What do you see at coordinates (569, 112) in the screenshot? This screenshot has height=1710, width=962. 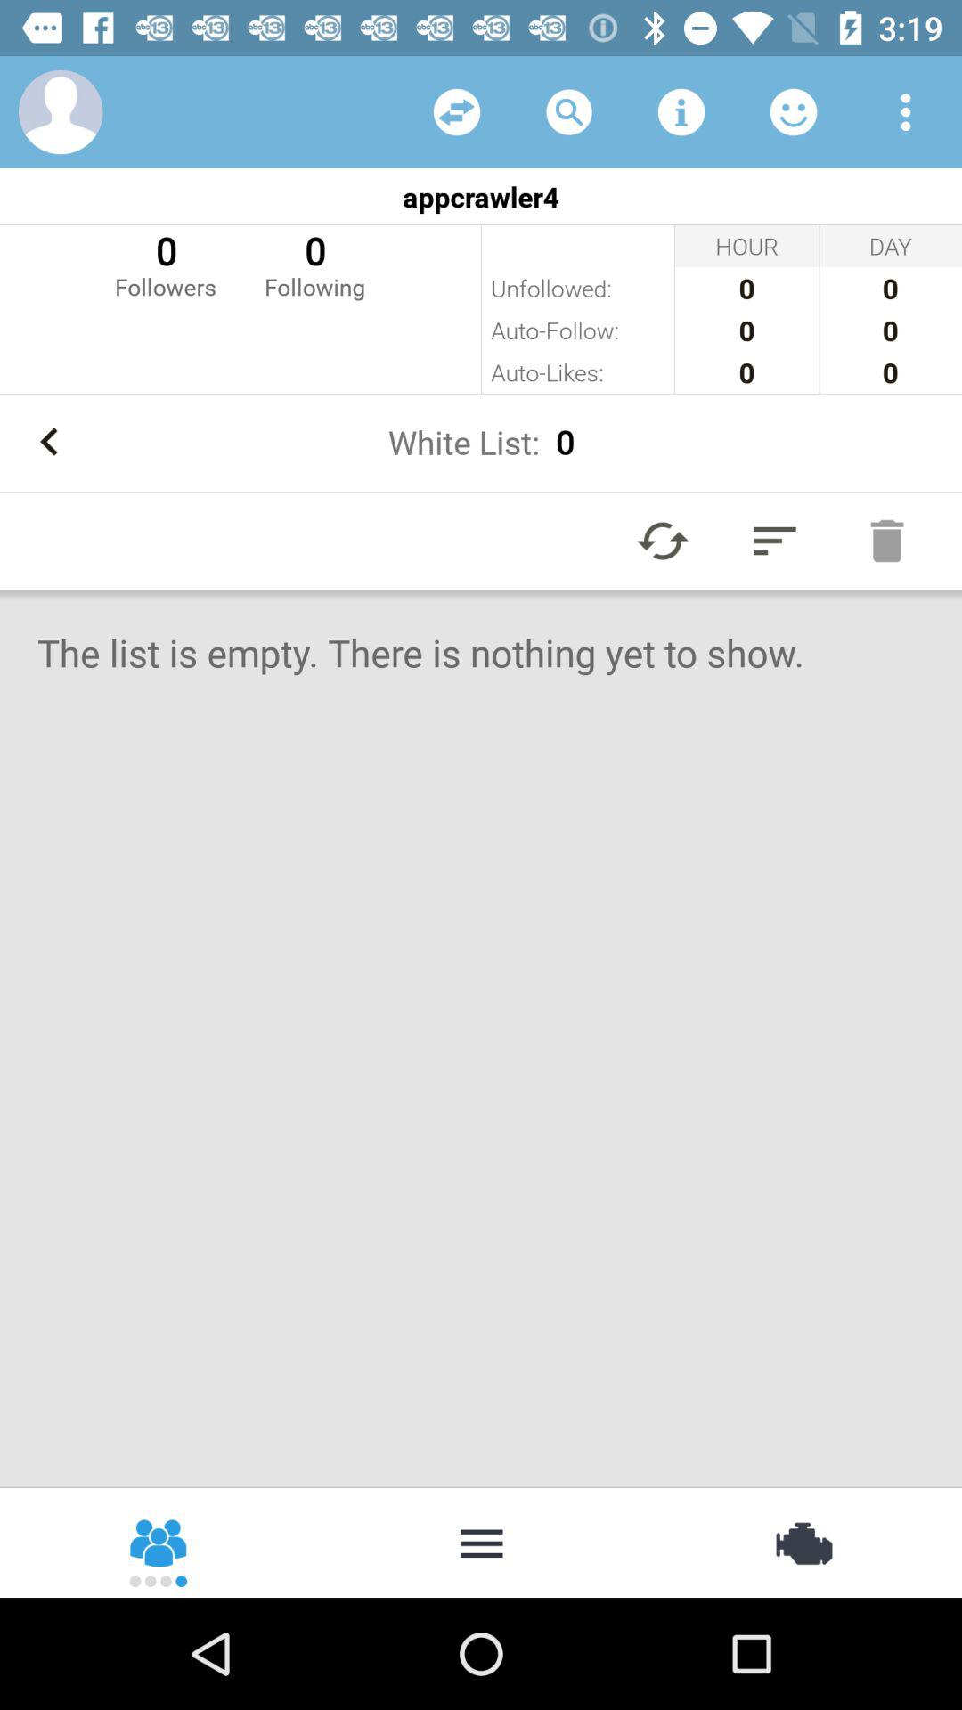 I see `open search bar` at bounding box center [569, 112].